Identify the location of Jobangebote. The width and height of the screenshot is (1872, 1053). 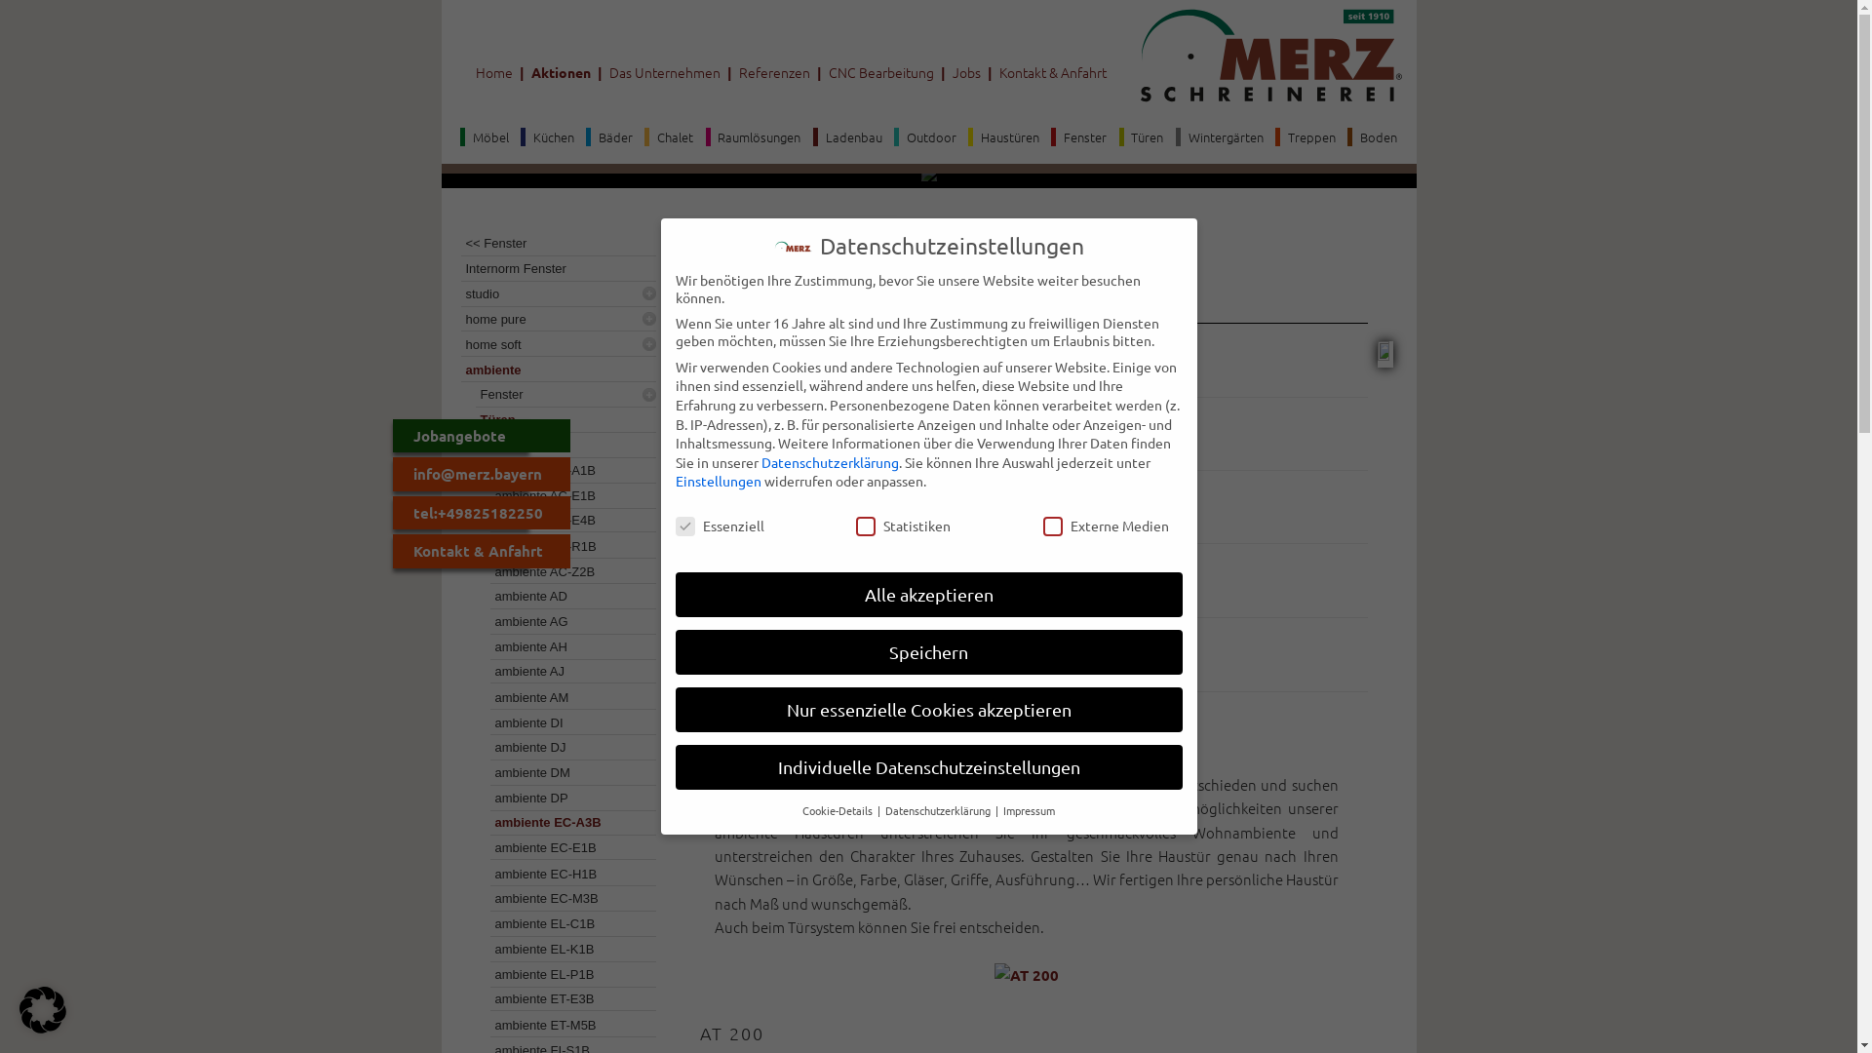
(481, 436).